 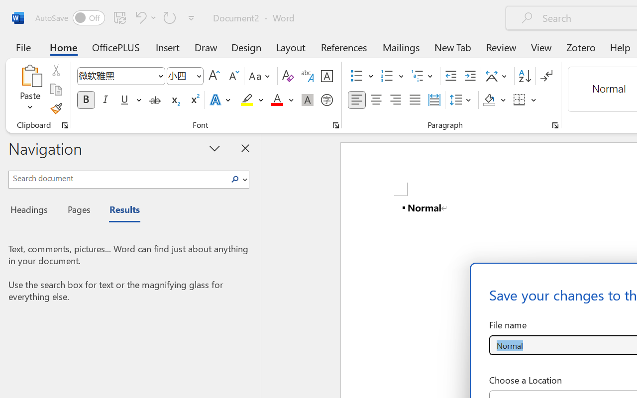 What do you see at coordinates (139, 17) in the screenshot?
I see `Undo Text Fill Effect` at bounding box center [139, 17].